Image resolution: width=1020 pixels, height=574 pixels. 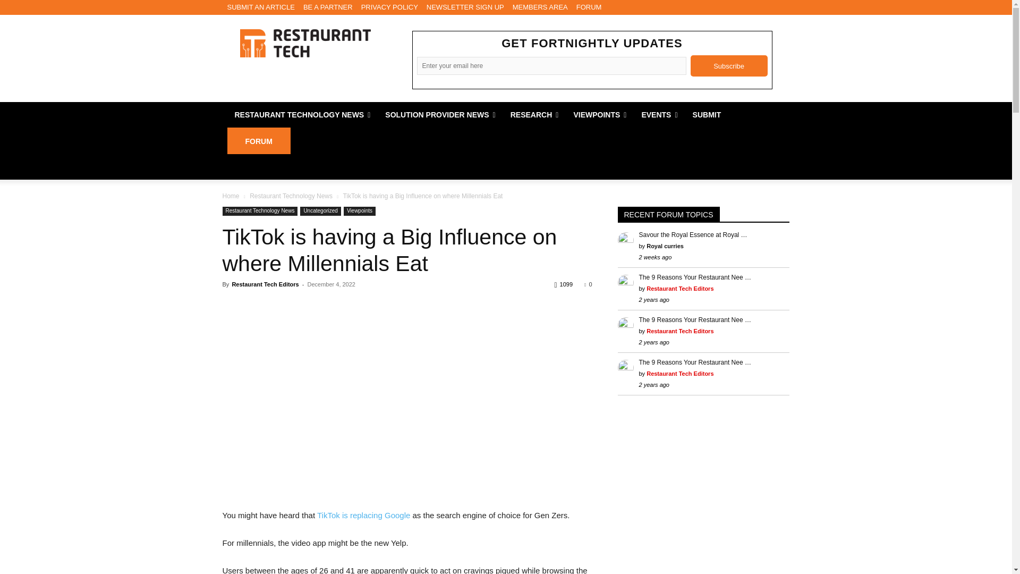 What do you see at coordinates (440, 115) in the screenshot?
I see `SOLUTION PROVIDER NEWS` at bounding box center [440, 115].